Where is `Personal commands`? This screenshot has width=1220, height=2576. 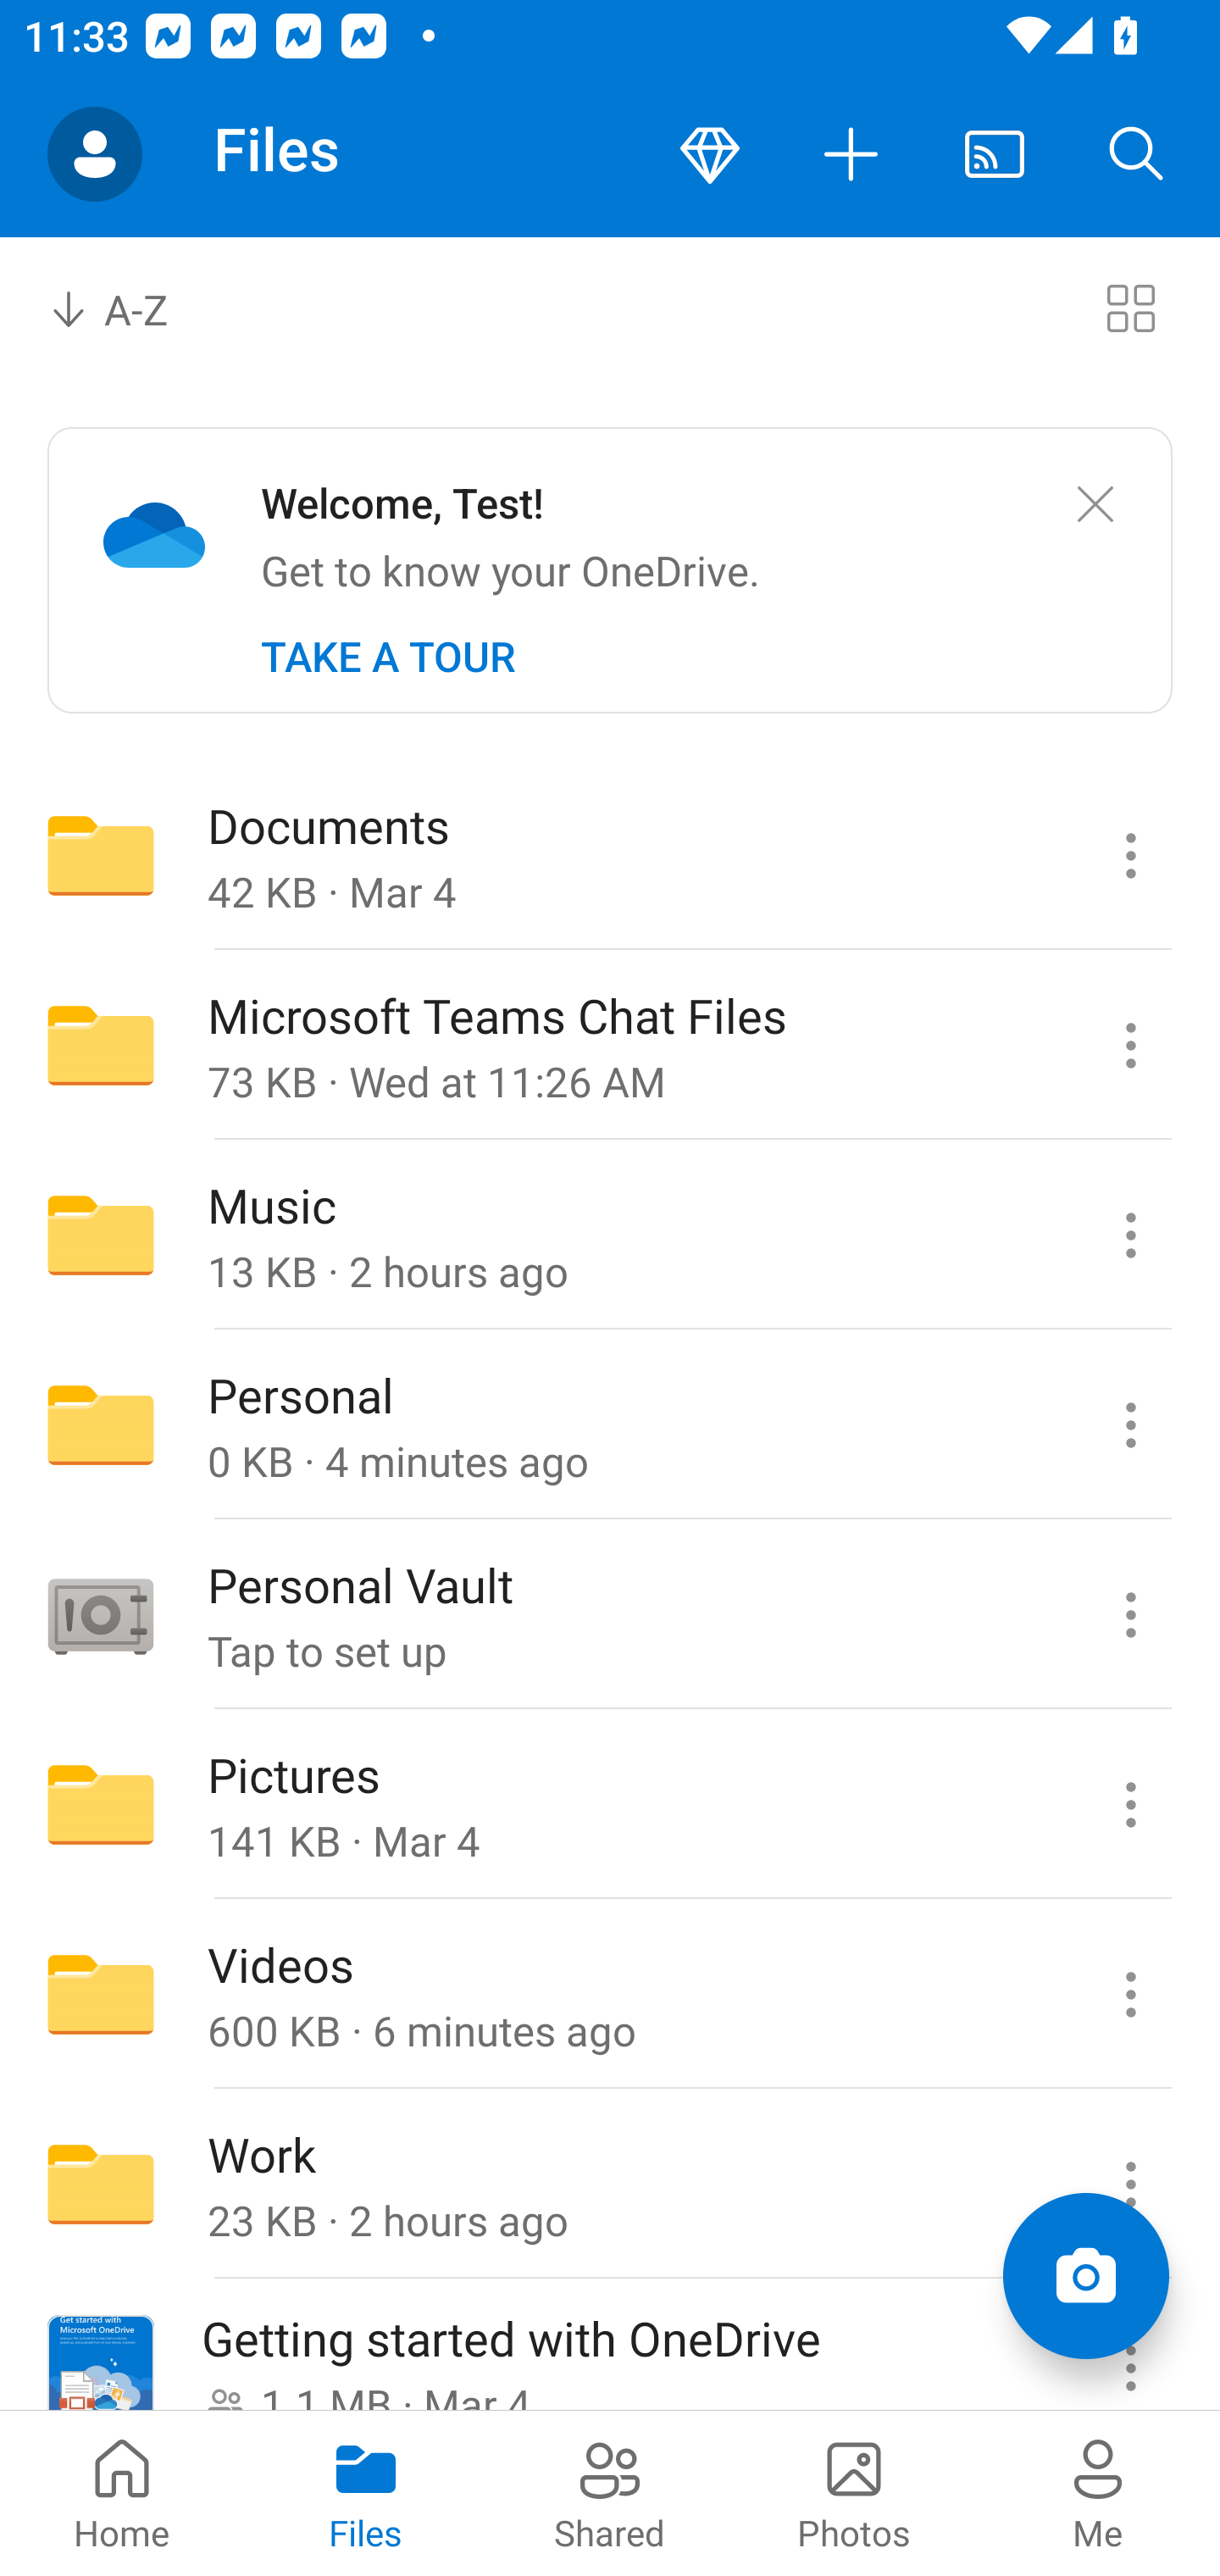 Personal commands is located at coordinates (1130, 1424).